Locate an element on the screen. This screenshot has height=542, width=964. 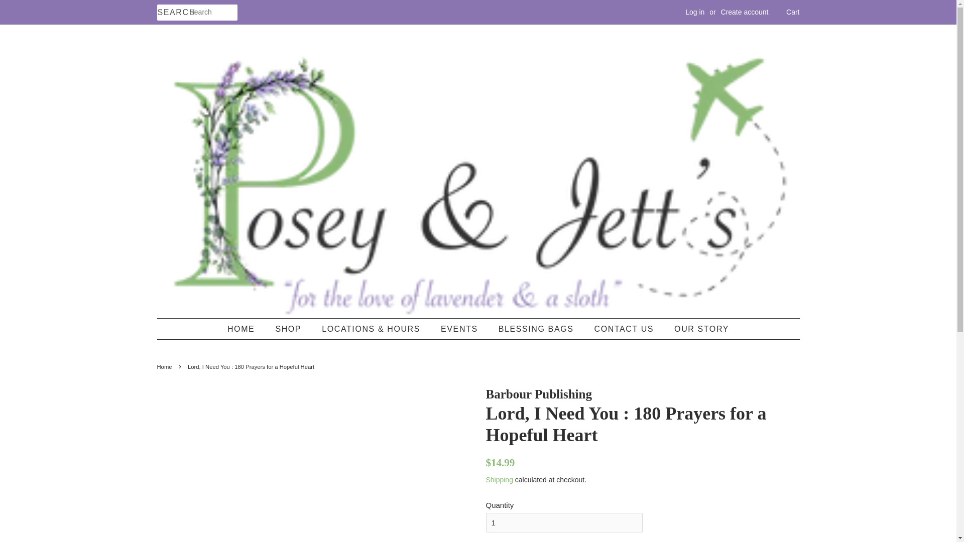
CONTACT US is located at coordinates (626, 329).